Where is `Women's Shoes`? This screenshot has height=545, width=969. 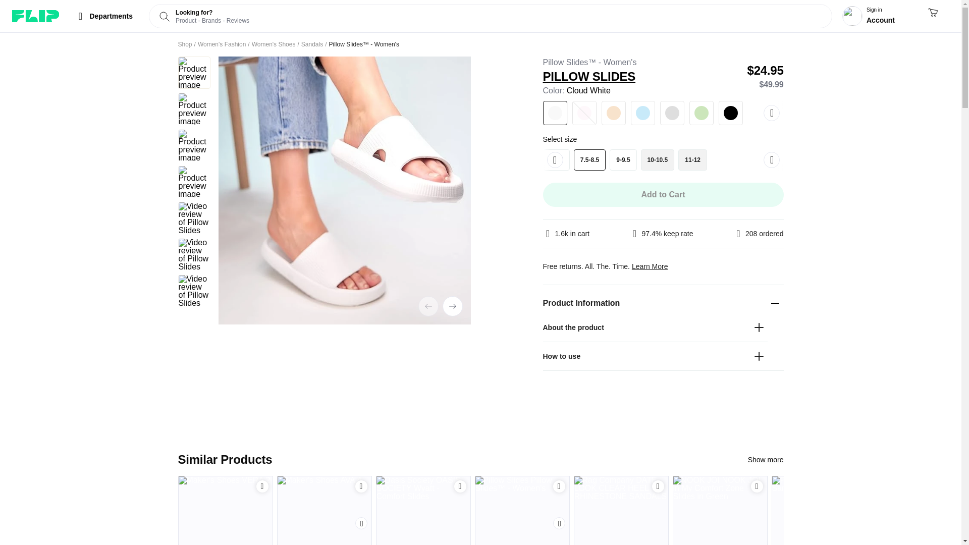
Women's Shoes is located at coordinates (274, 44).